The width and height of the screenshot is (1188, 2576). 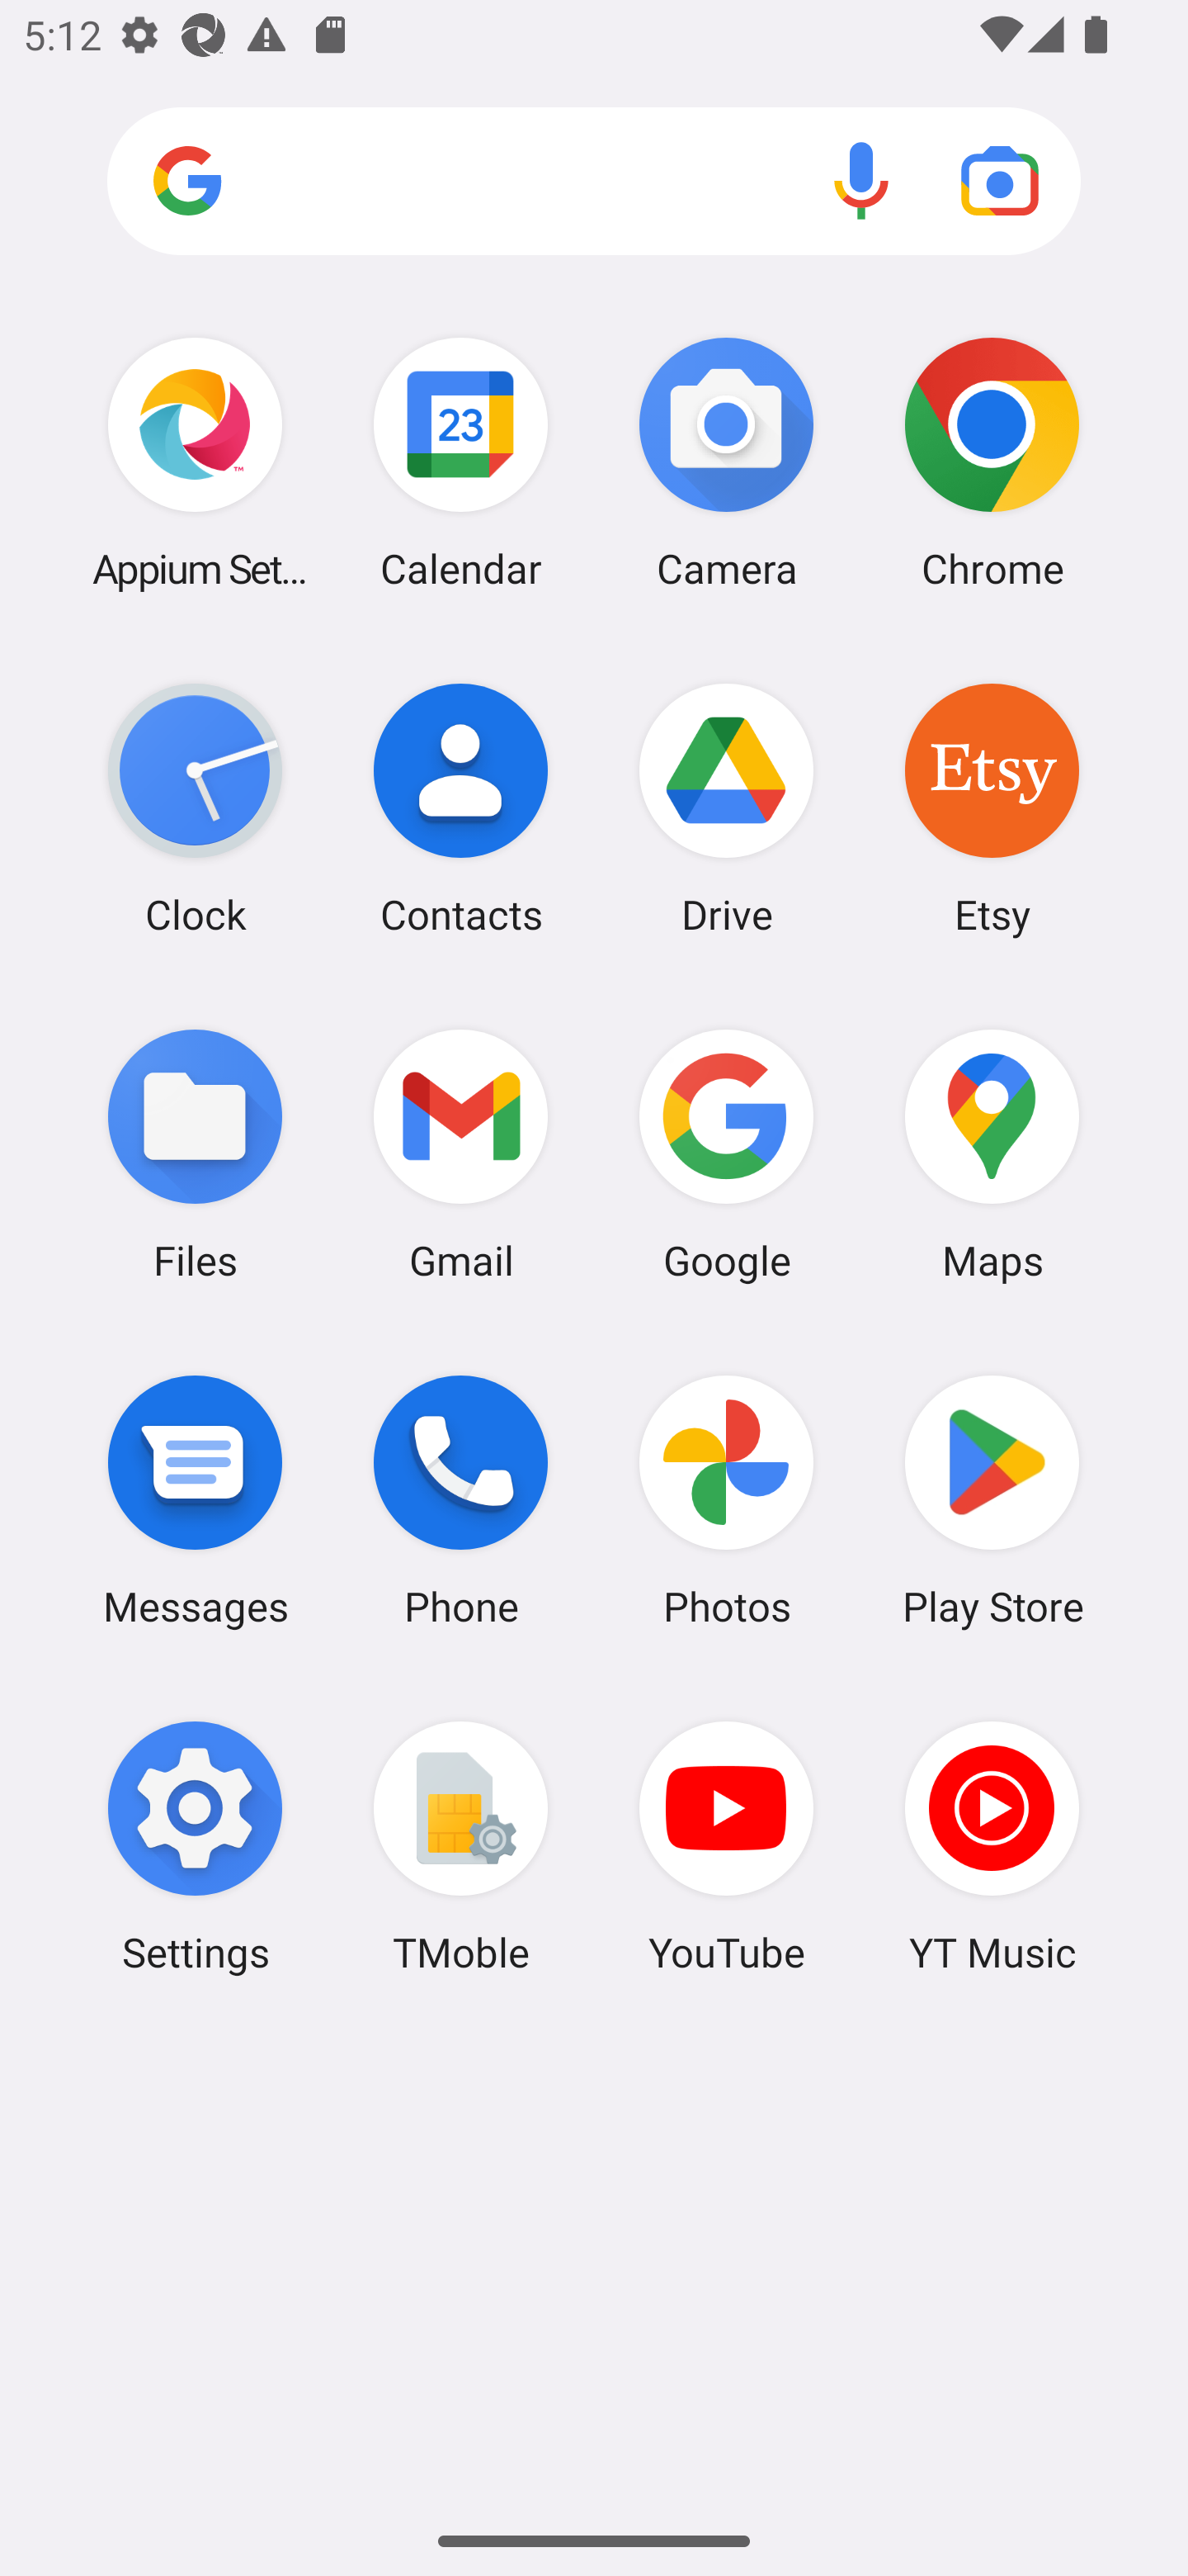 What do you see at coordinates (727, 1847) in the screenshot?
I see `YouTube` at bounding box center [727, 1847].